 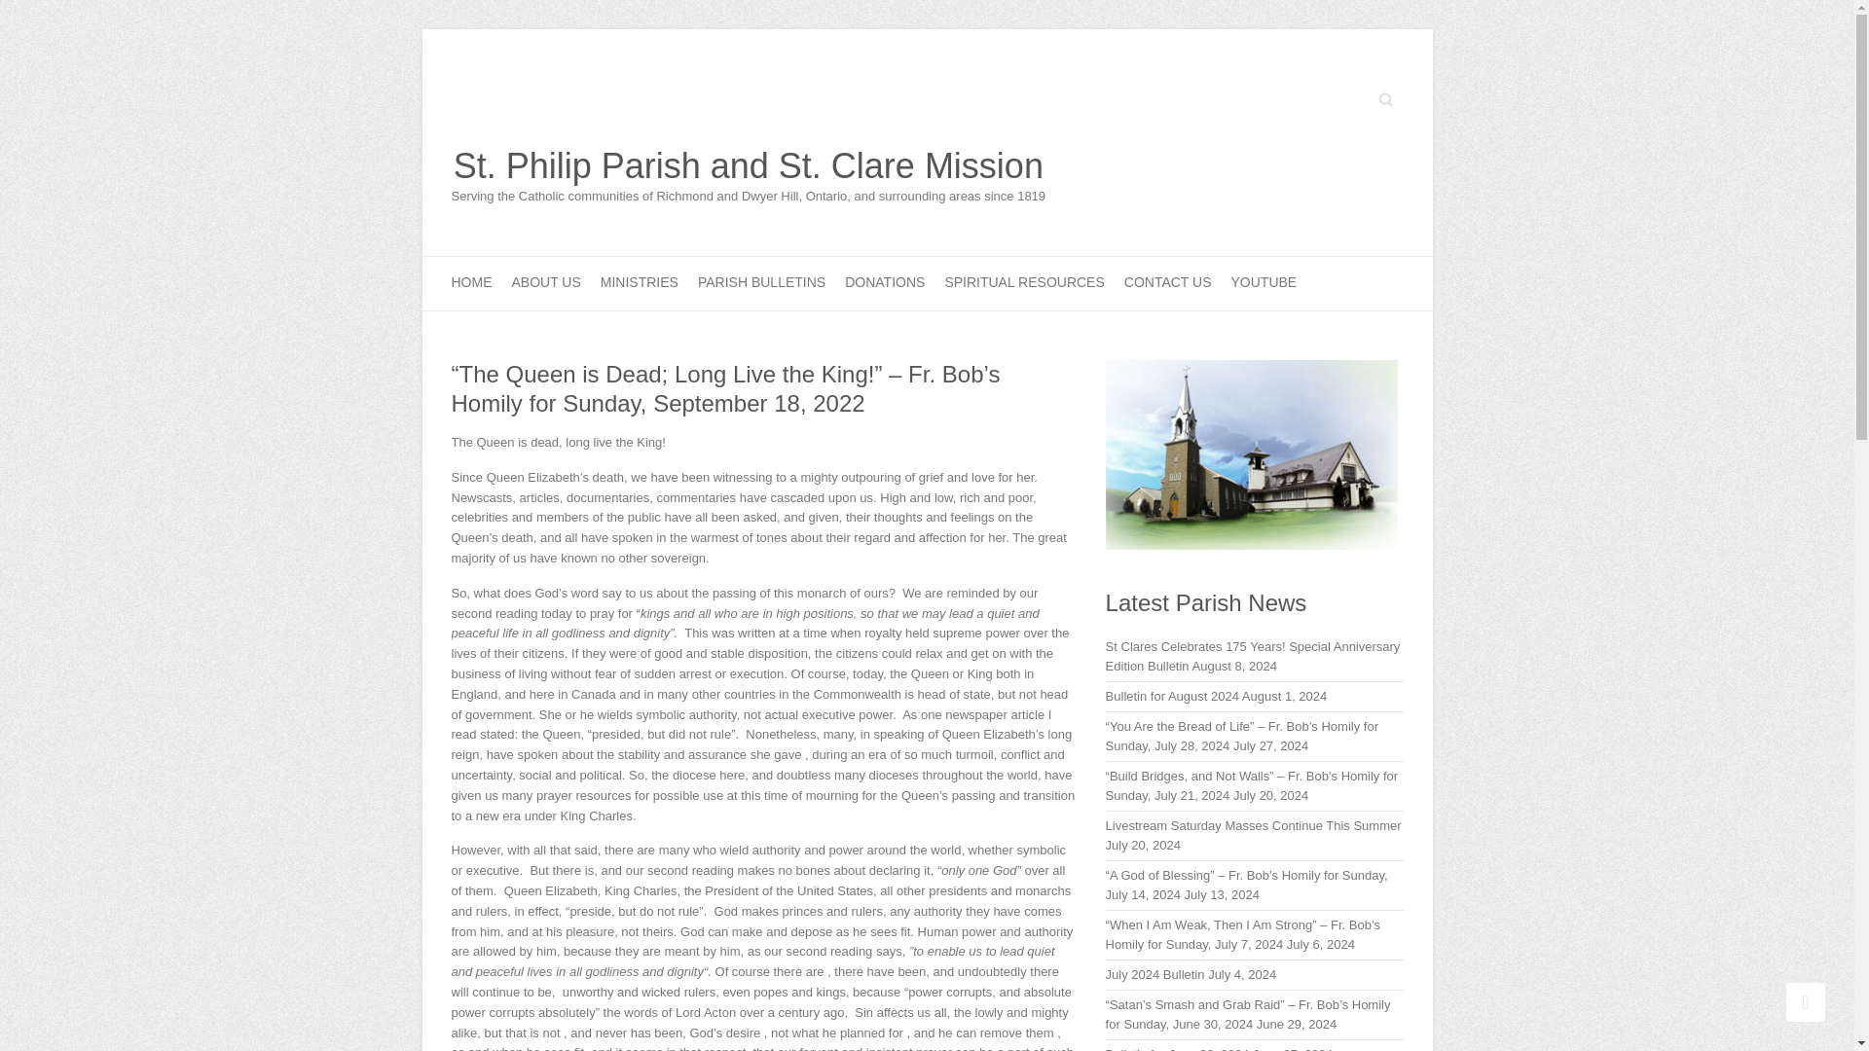 I want to click on Bulletin for August 2024, so click(x=1172, y=696).